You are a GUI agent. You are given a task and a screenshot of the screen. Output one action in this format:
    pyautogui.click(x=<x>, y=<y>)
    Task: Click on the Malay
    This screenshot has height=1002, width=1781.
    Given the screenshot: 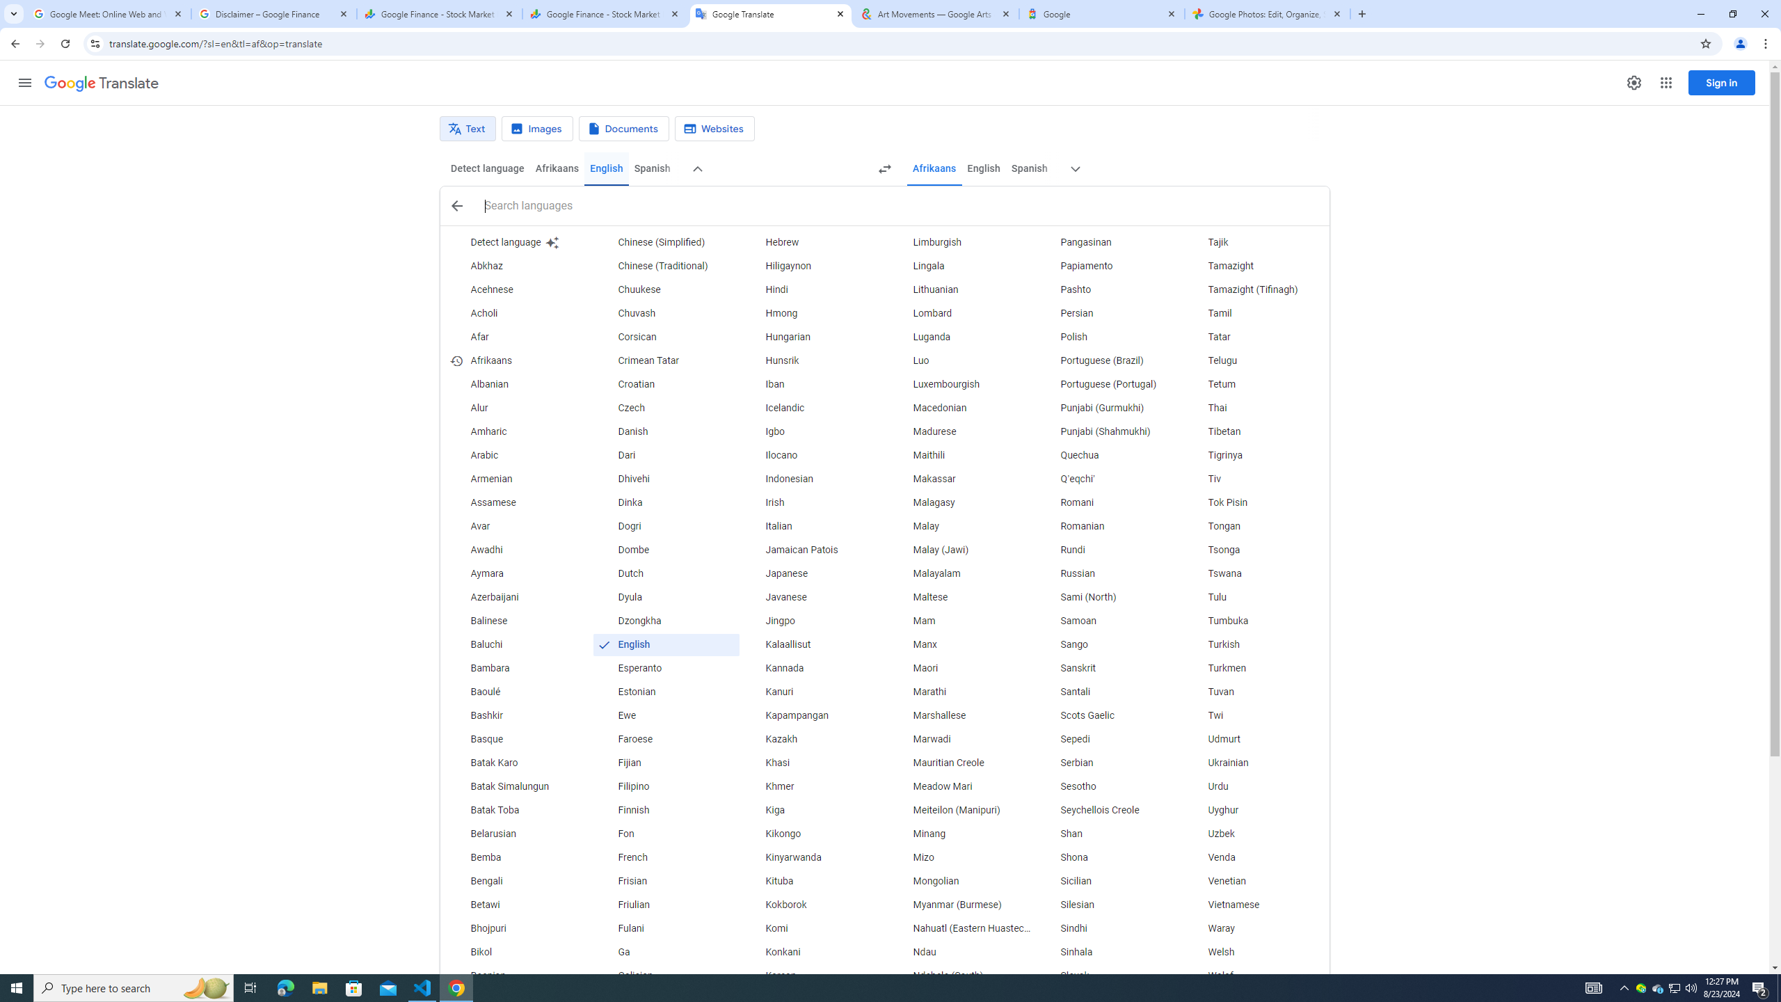 What is the action you would take?
    pyautogui.click(x=960, y=527)
    